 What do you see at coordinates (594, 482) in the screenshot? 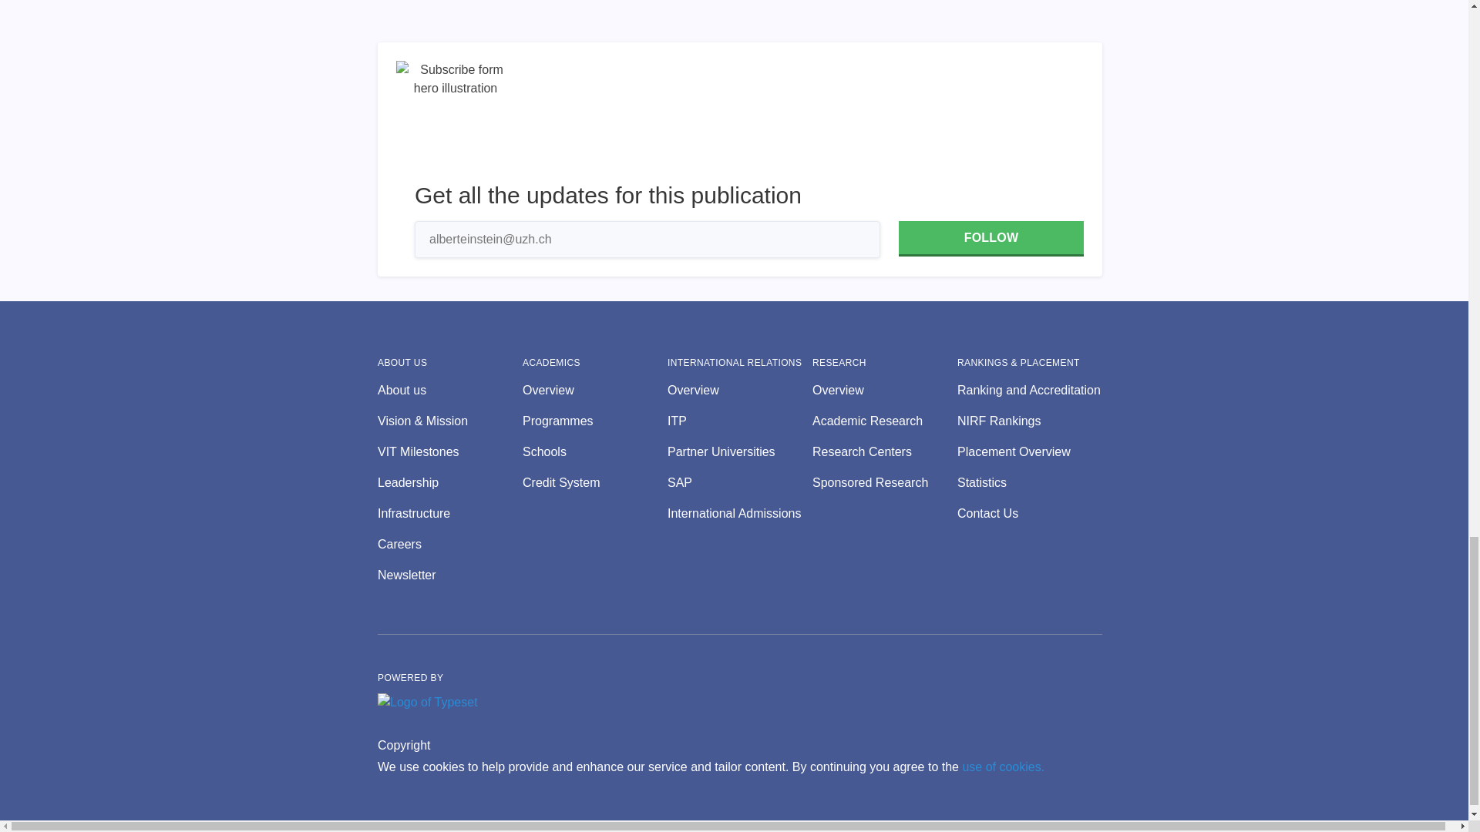
I see `Credit System` at bounding box center [594, 482].